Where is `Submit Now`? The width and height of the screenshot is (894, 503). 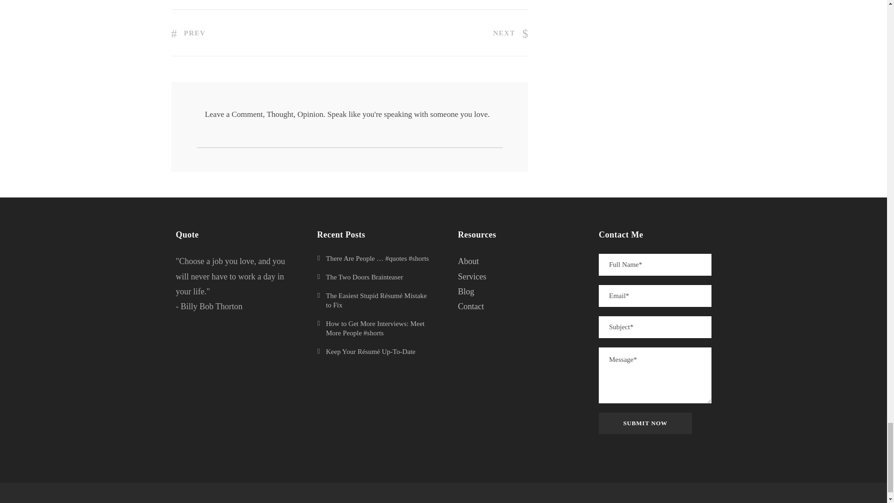
Submit Now is located at coordinates (645, 423).